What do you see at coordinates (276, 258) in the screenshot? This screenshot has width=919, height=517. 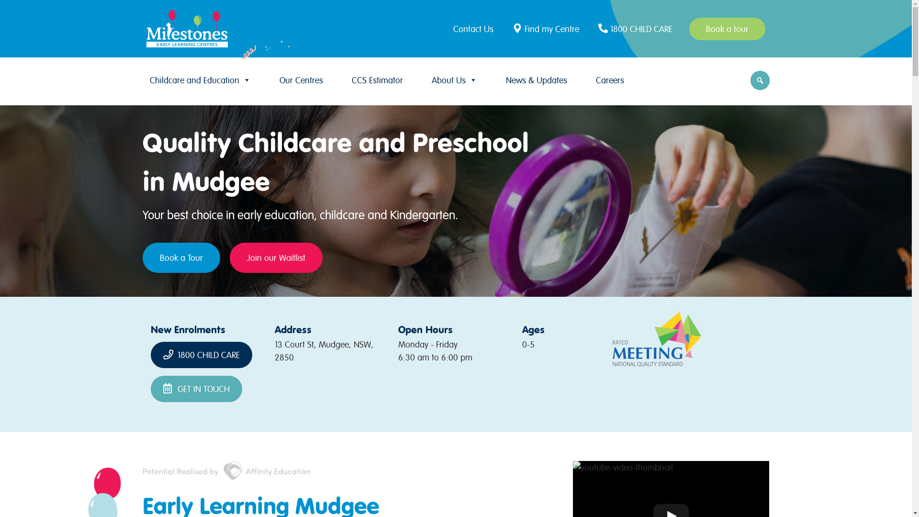 I see `Join our Waitlist` at bounding box center [276, 258].